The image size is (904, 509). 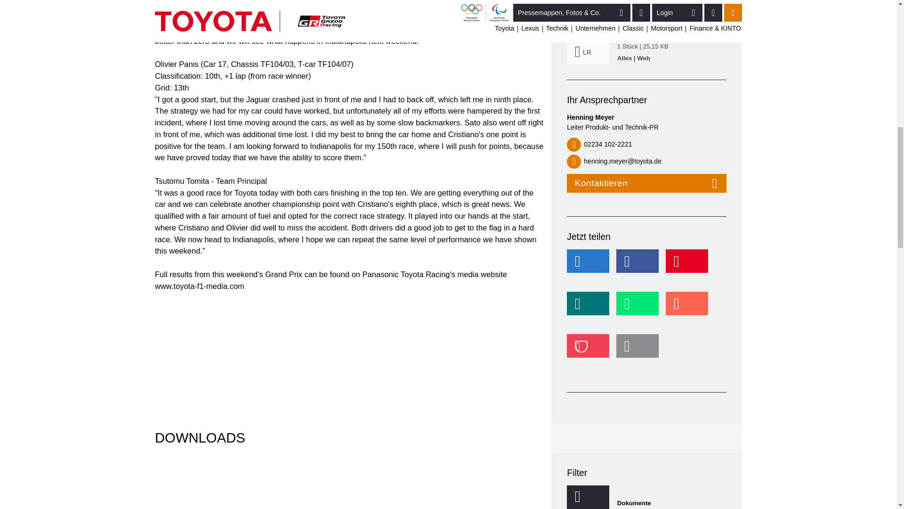 What do you see at coordinates (590, 350) in the screenshot?
I see `In Pocket speichern` at bounding box center [590, 350].